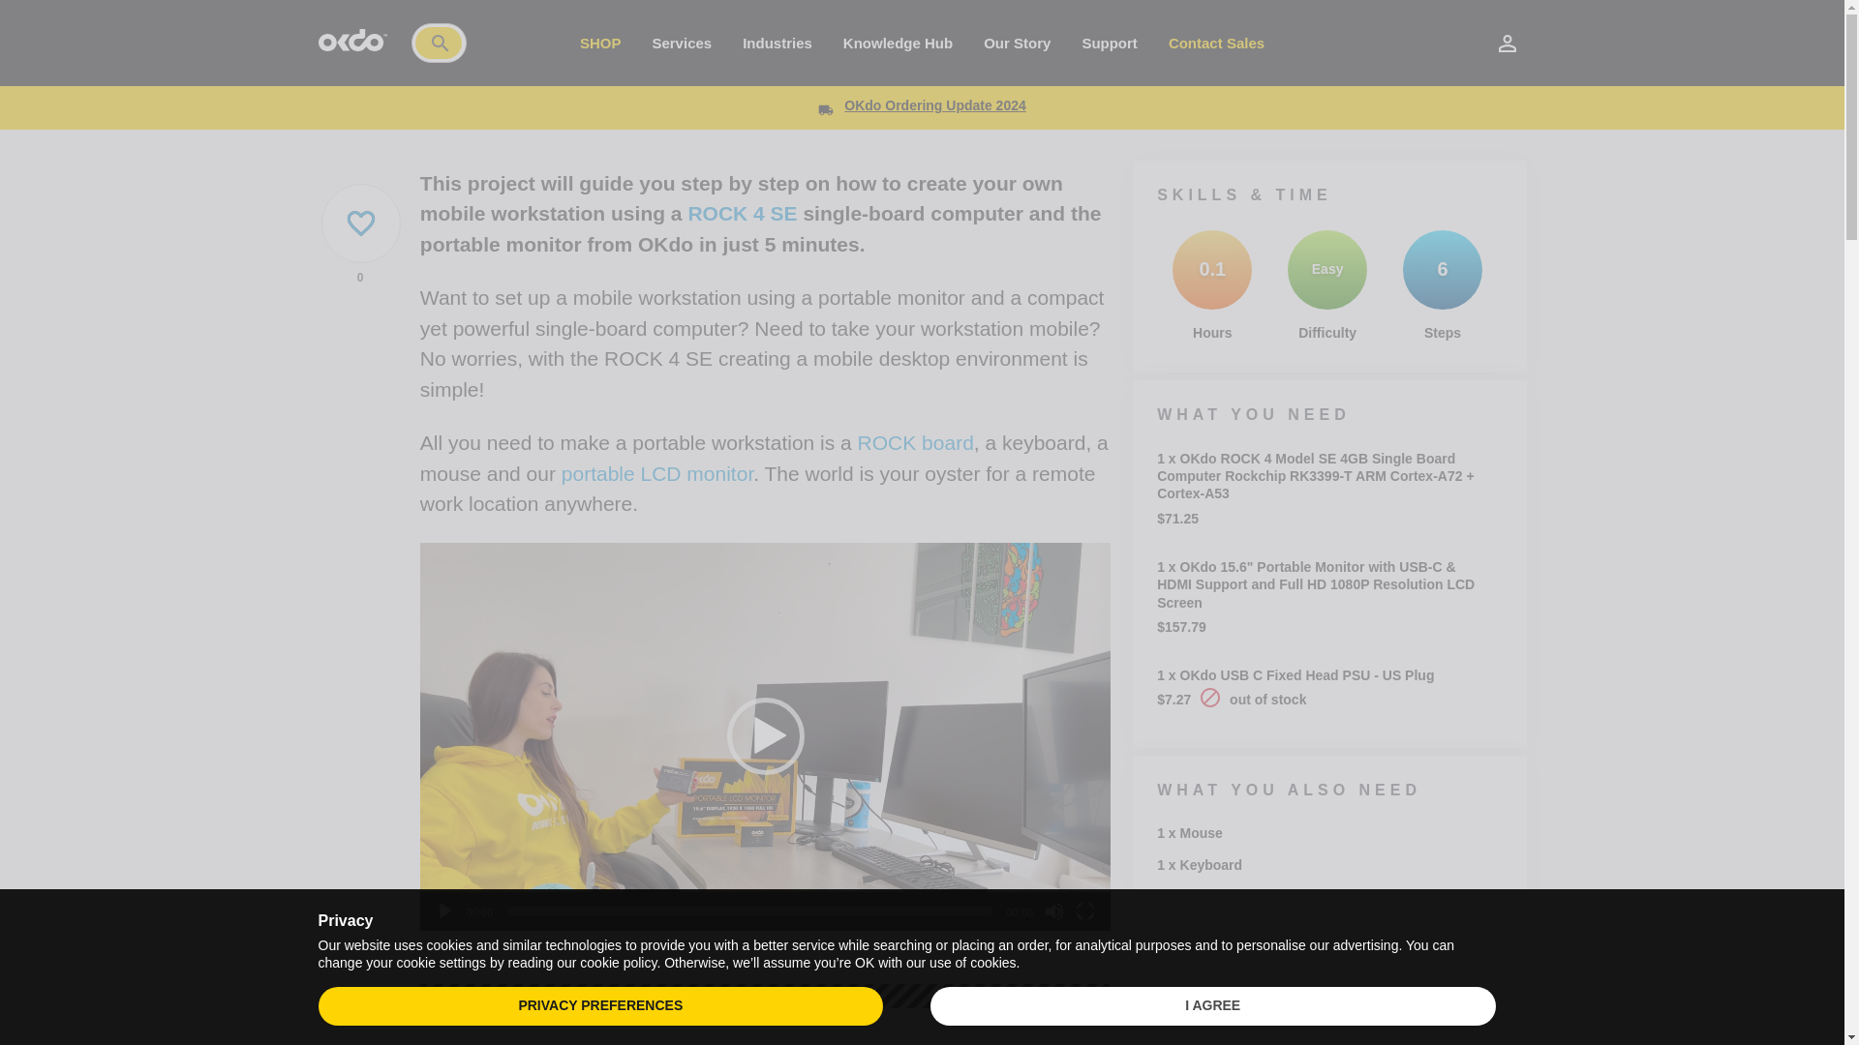 Image resolution: width=1859 pixels, height=1045 pixels. I want to click on Fullscreen, so click(1084, 911).